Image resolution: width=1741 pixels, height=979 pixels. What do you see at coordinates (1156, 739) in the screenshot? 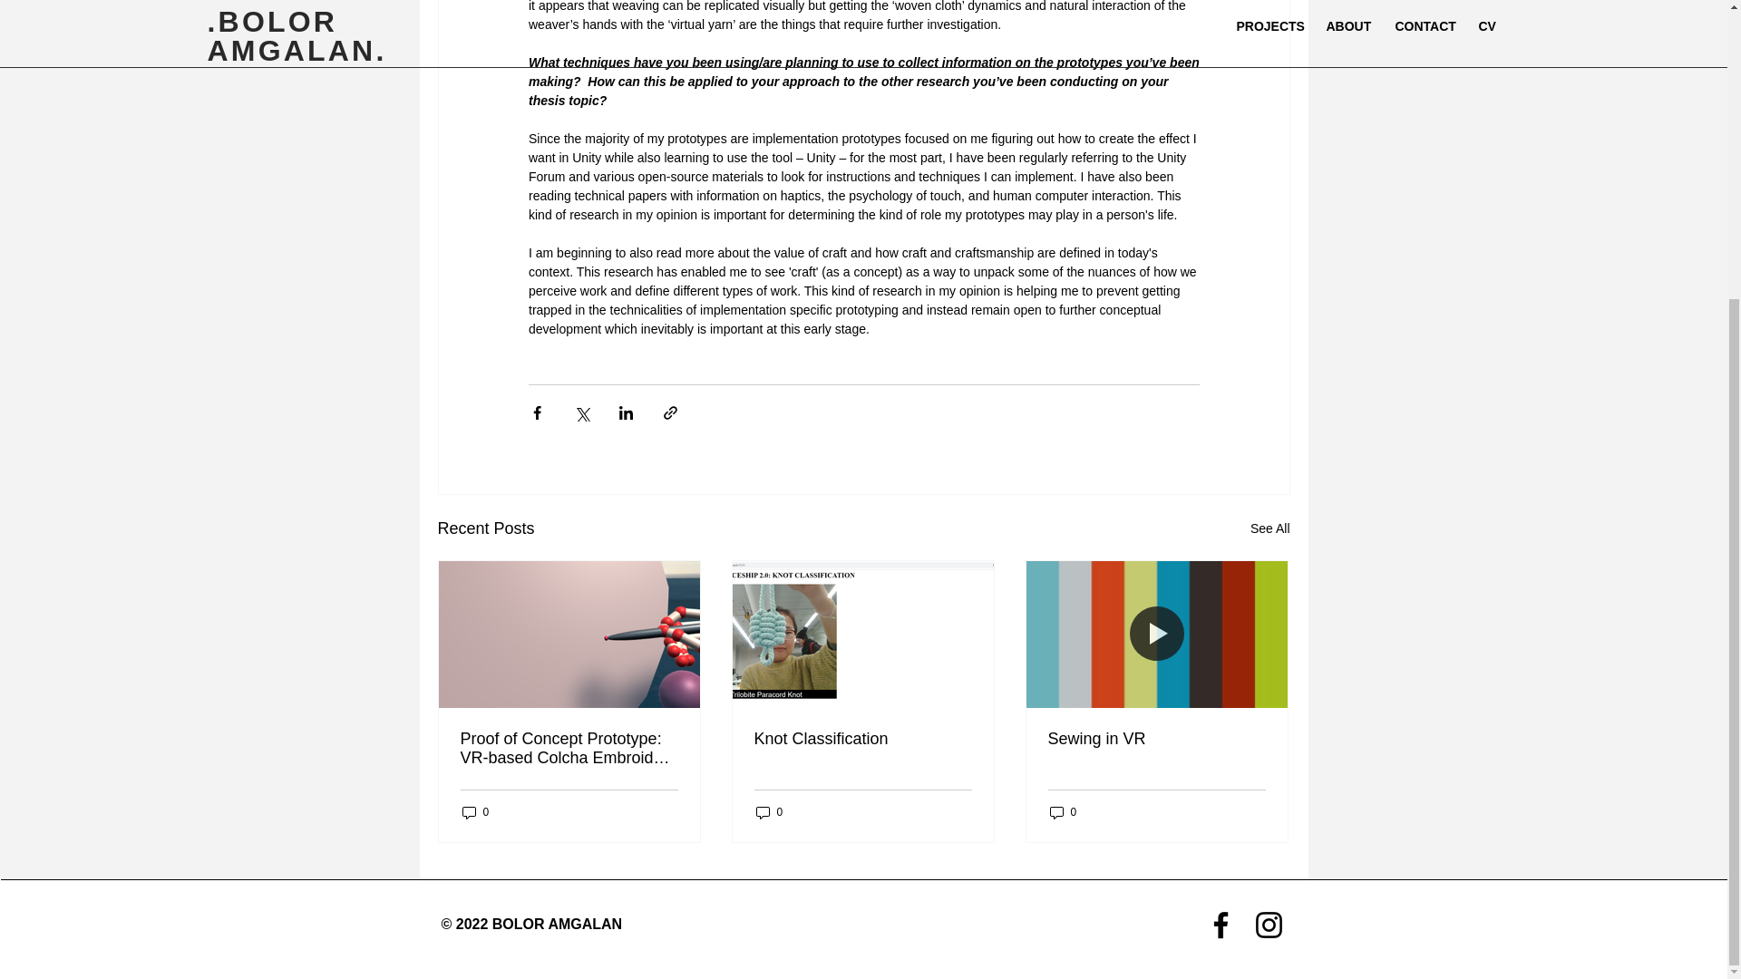
I see `Sewing in VR` at bounding box center [1156, 739].